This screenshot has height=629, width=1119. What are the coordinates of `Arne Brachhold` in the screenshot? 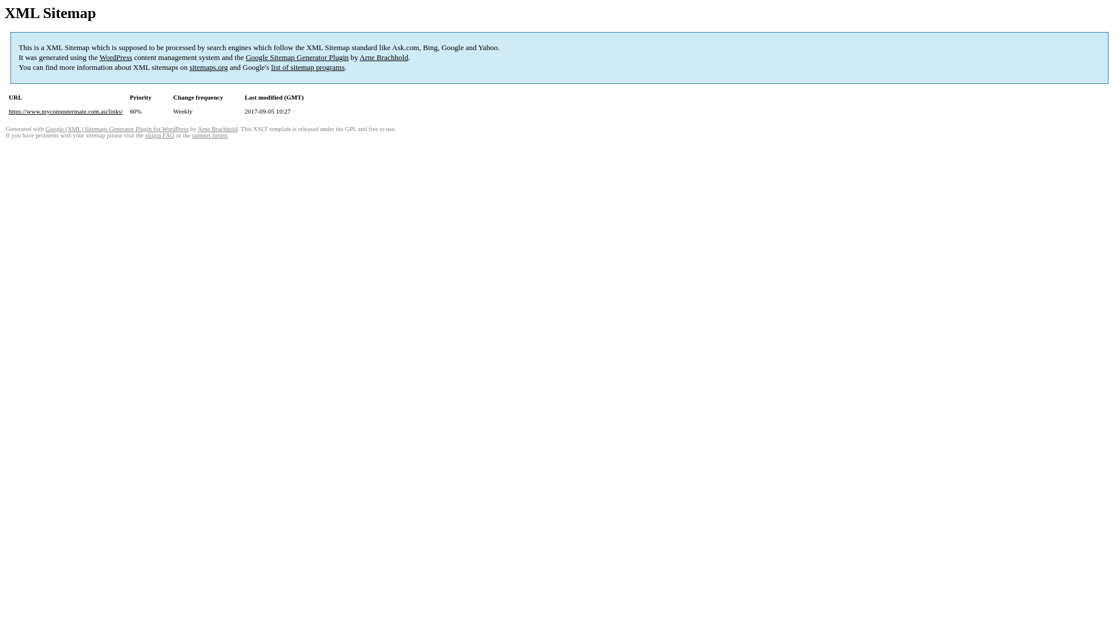 It's located at (383, 57).